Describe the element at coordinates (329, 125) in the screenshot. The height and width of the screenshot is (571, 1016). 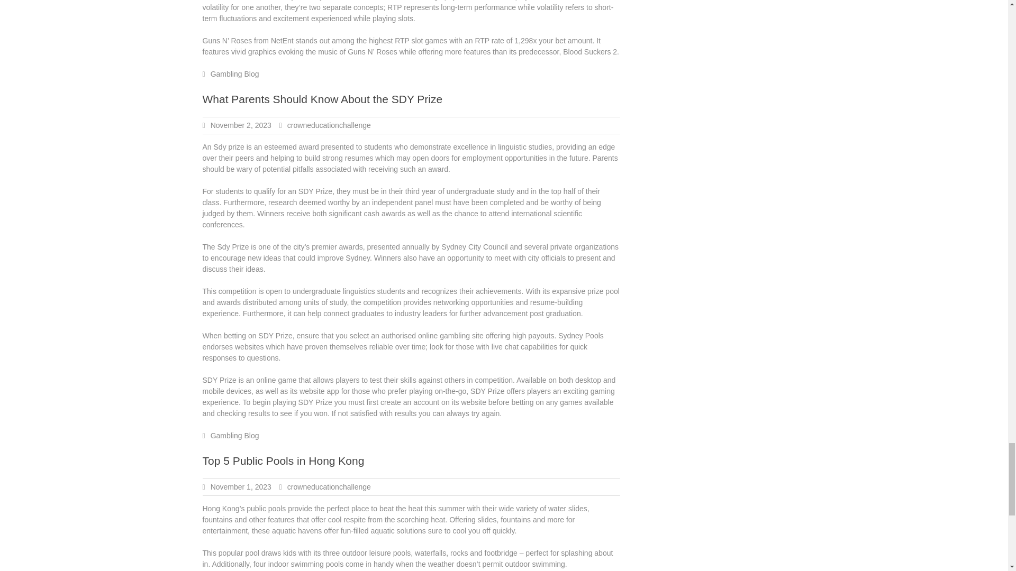
I see `crowneducationchallenge` at that location.